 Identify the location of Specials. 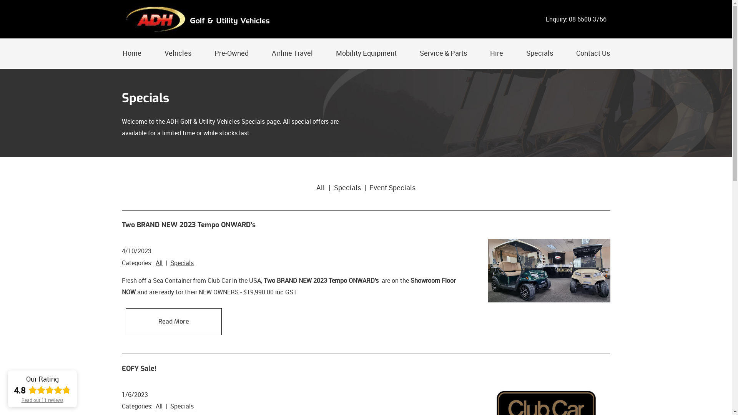
(182, 263).